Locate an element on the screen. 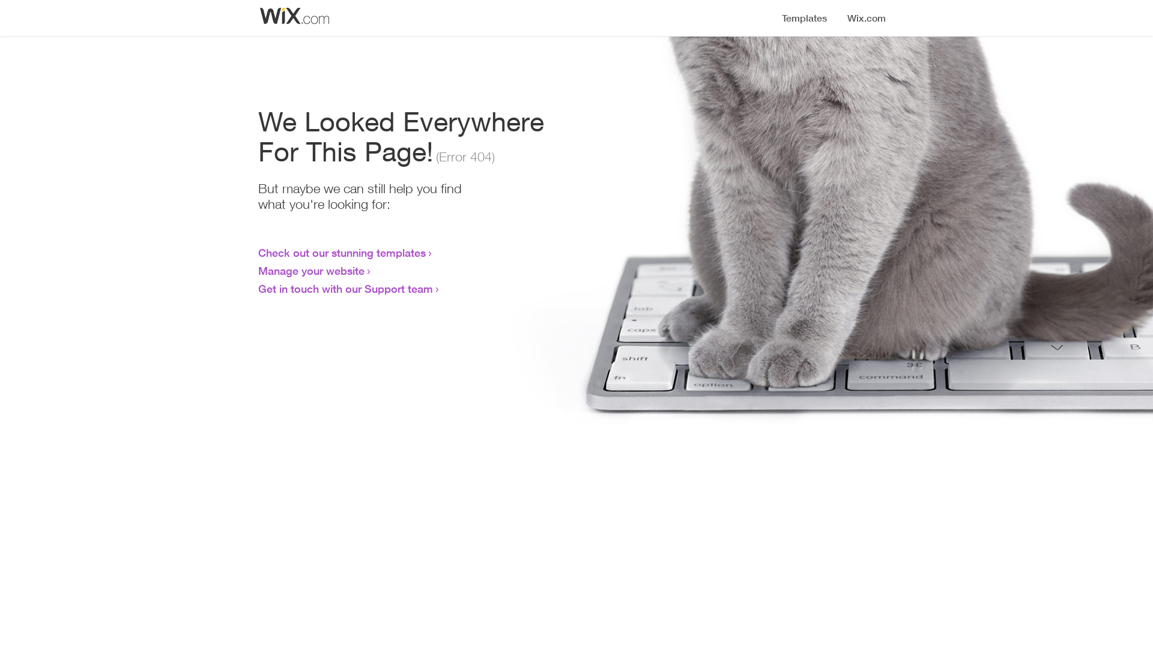  Check out our stunning templates is located at coordinates (342, 253).